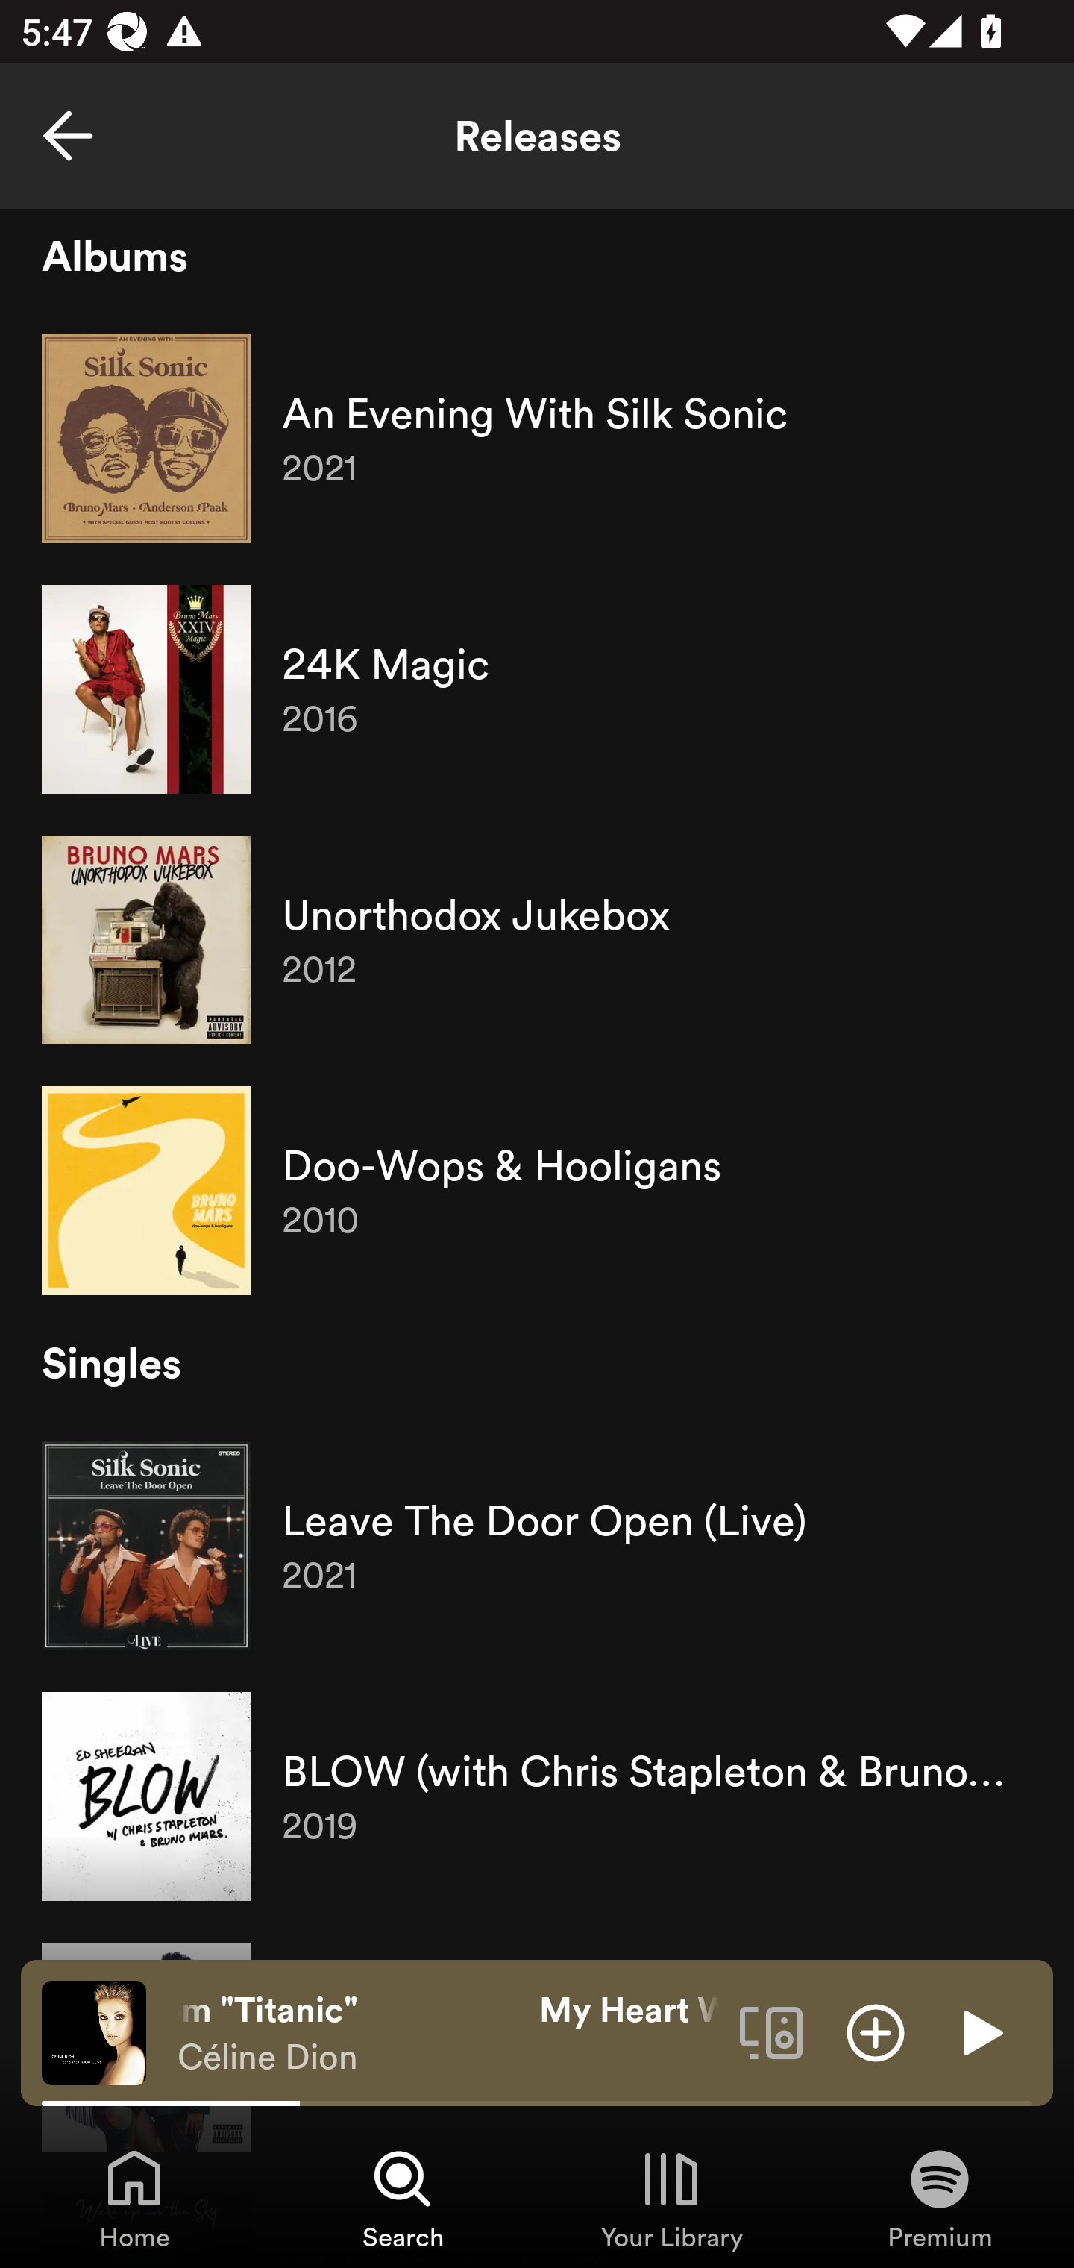  I want to click on The cover art of the currently playing track, so click(94, 2032).